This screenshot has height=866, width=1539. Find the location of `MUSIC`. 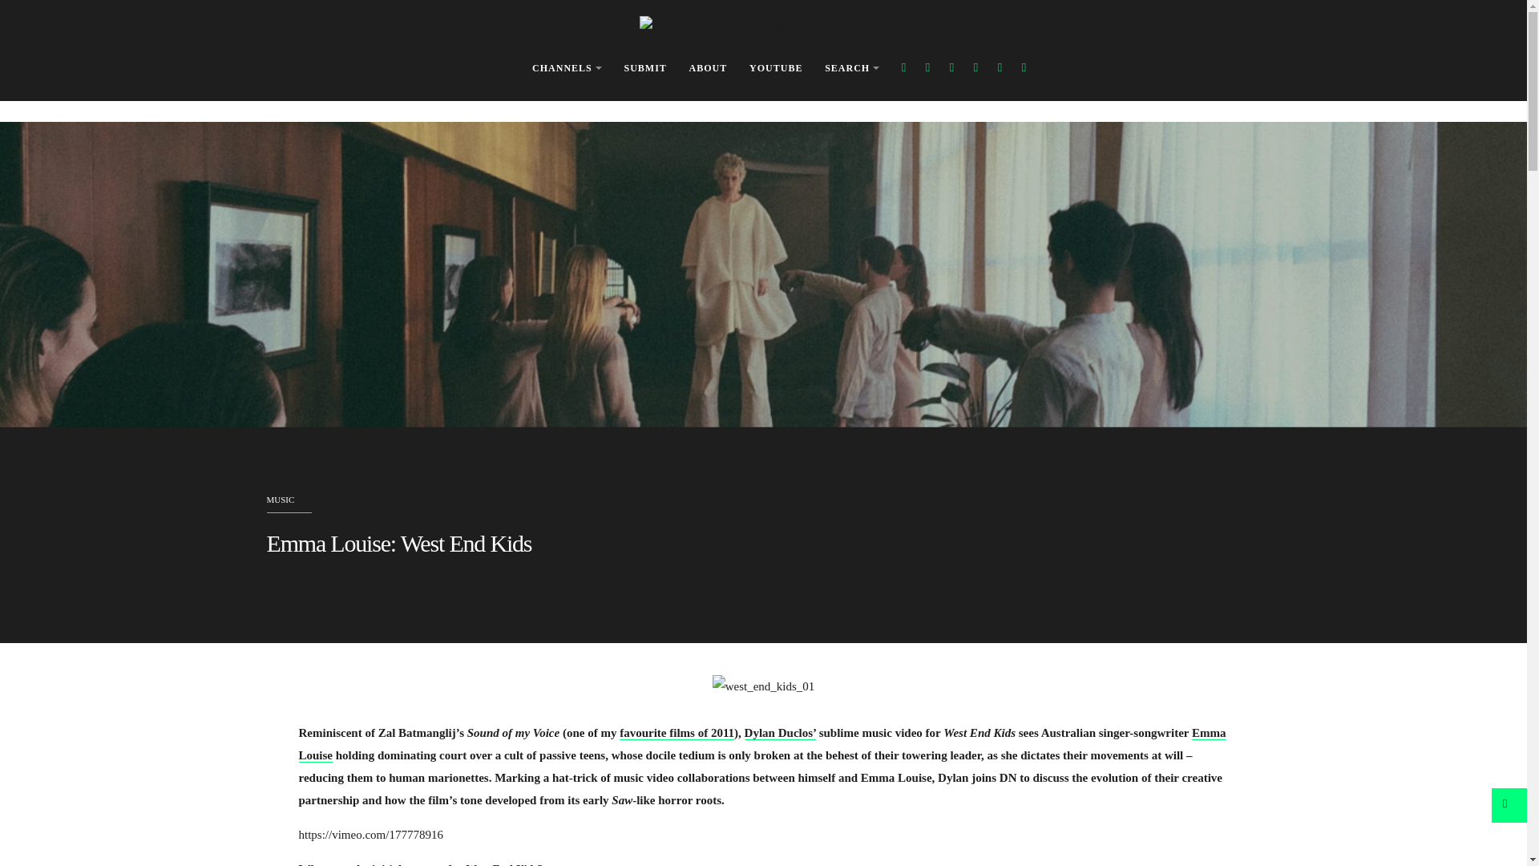

MUSIC is located at coordinates (280, 499).